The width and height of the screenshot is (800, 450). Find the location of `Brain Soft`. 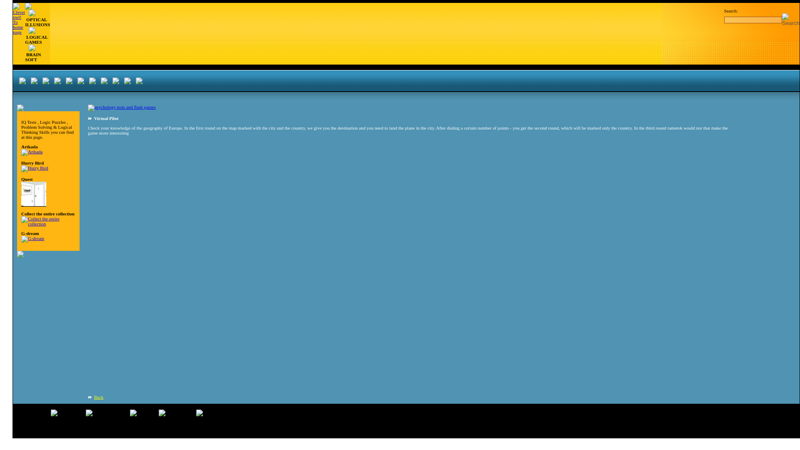

Brain Soft is located at coordinates (181, 415).